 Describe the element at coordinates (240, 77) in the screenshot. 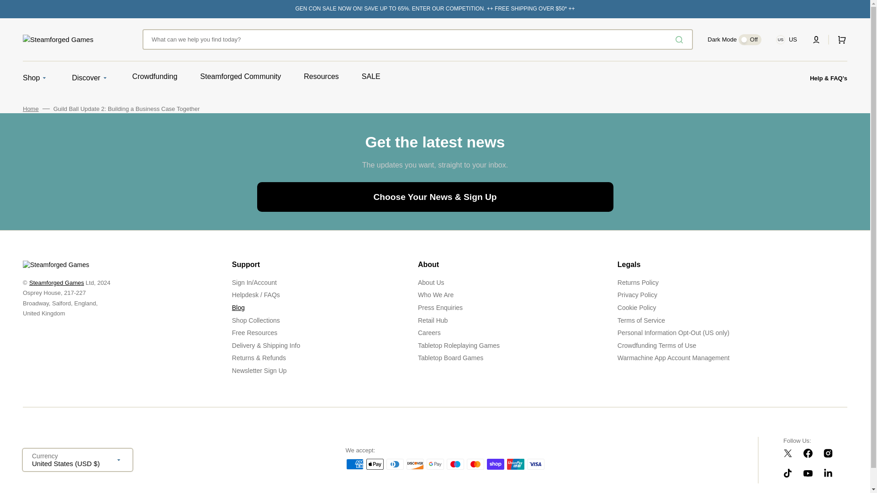

I see `Steamforged Community` at that location.